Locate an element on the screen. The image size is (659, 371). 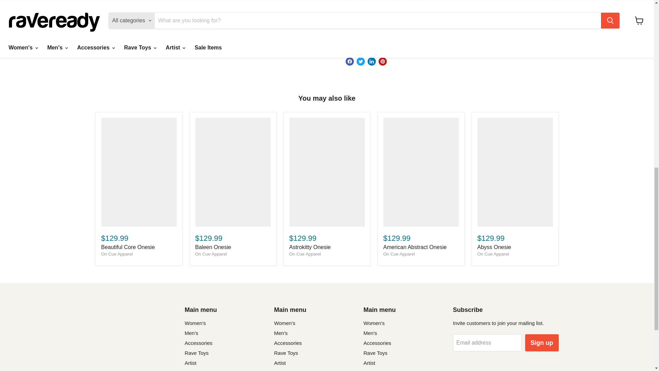
On Cue Apparel is located at coordinates (399, 254).